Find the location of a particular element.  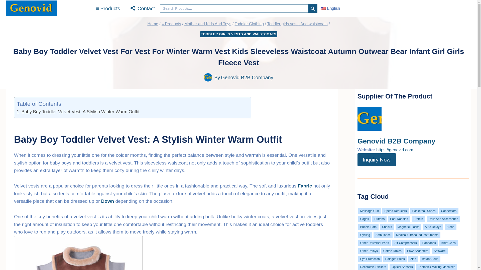

Contact is located at coordinates (142, 8).